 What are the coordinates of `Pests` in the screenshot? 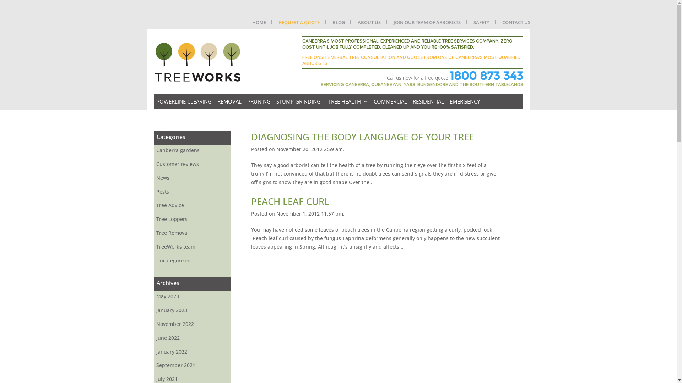 It's located at (192, 192).